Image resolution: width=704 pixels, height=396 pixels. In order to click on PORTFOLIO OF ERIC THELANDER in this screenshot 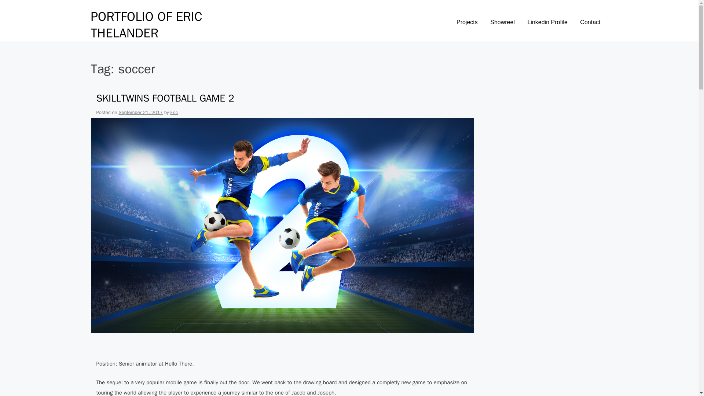, I will do `click(147, 24)`.